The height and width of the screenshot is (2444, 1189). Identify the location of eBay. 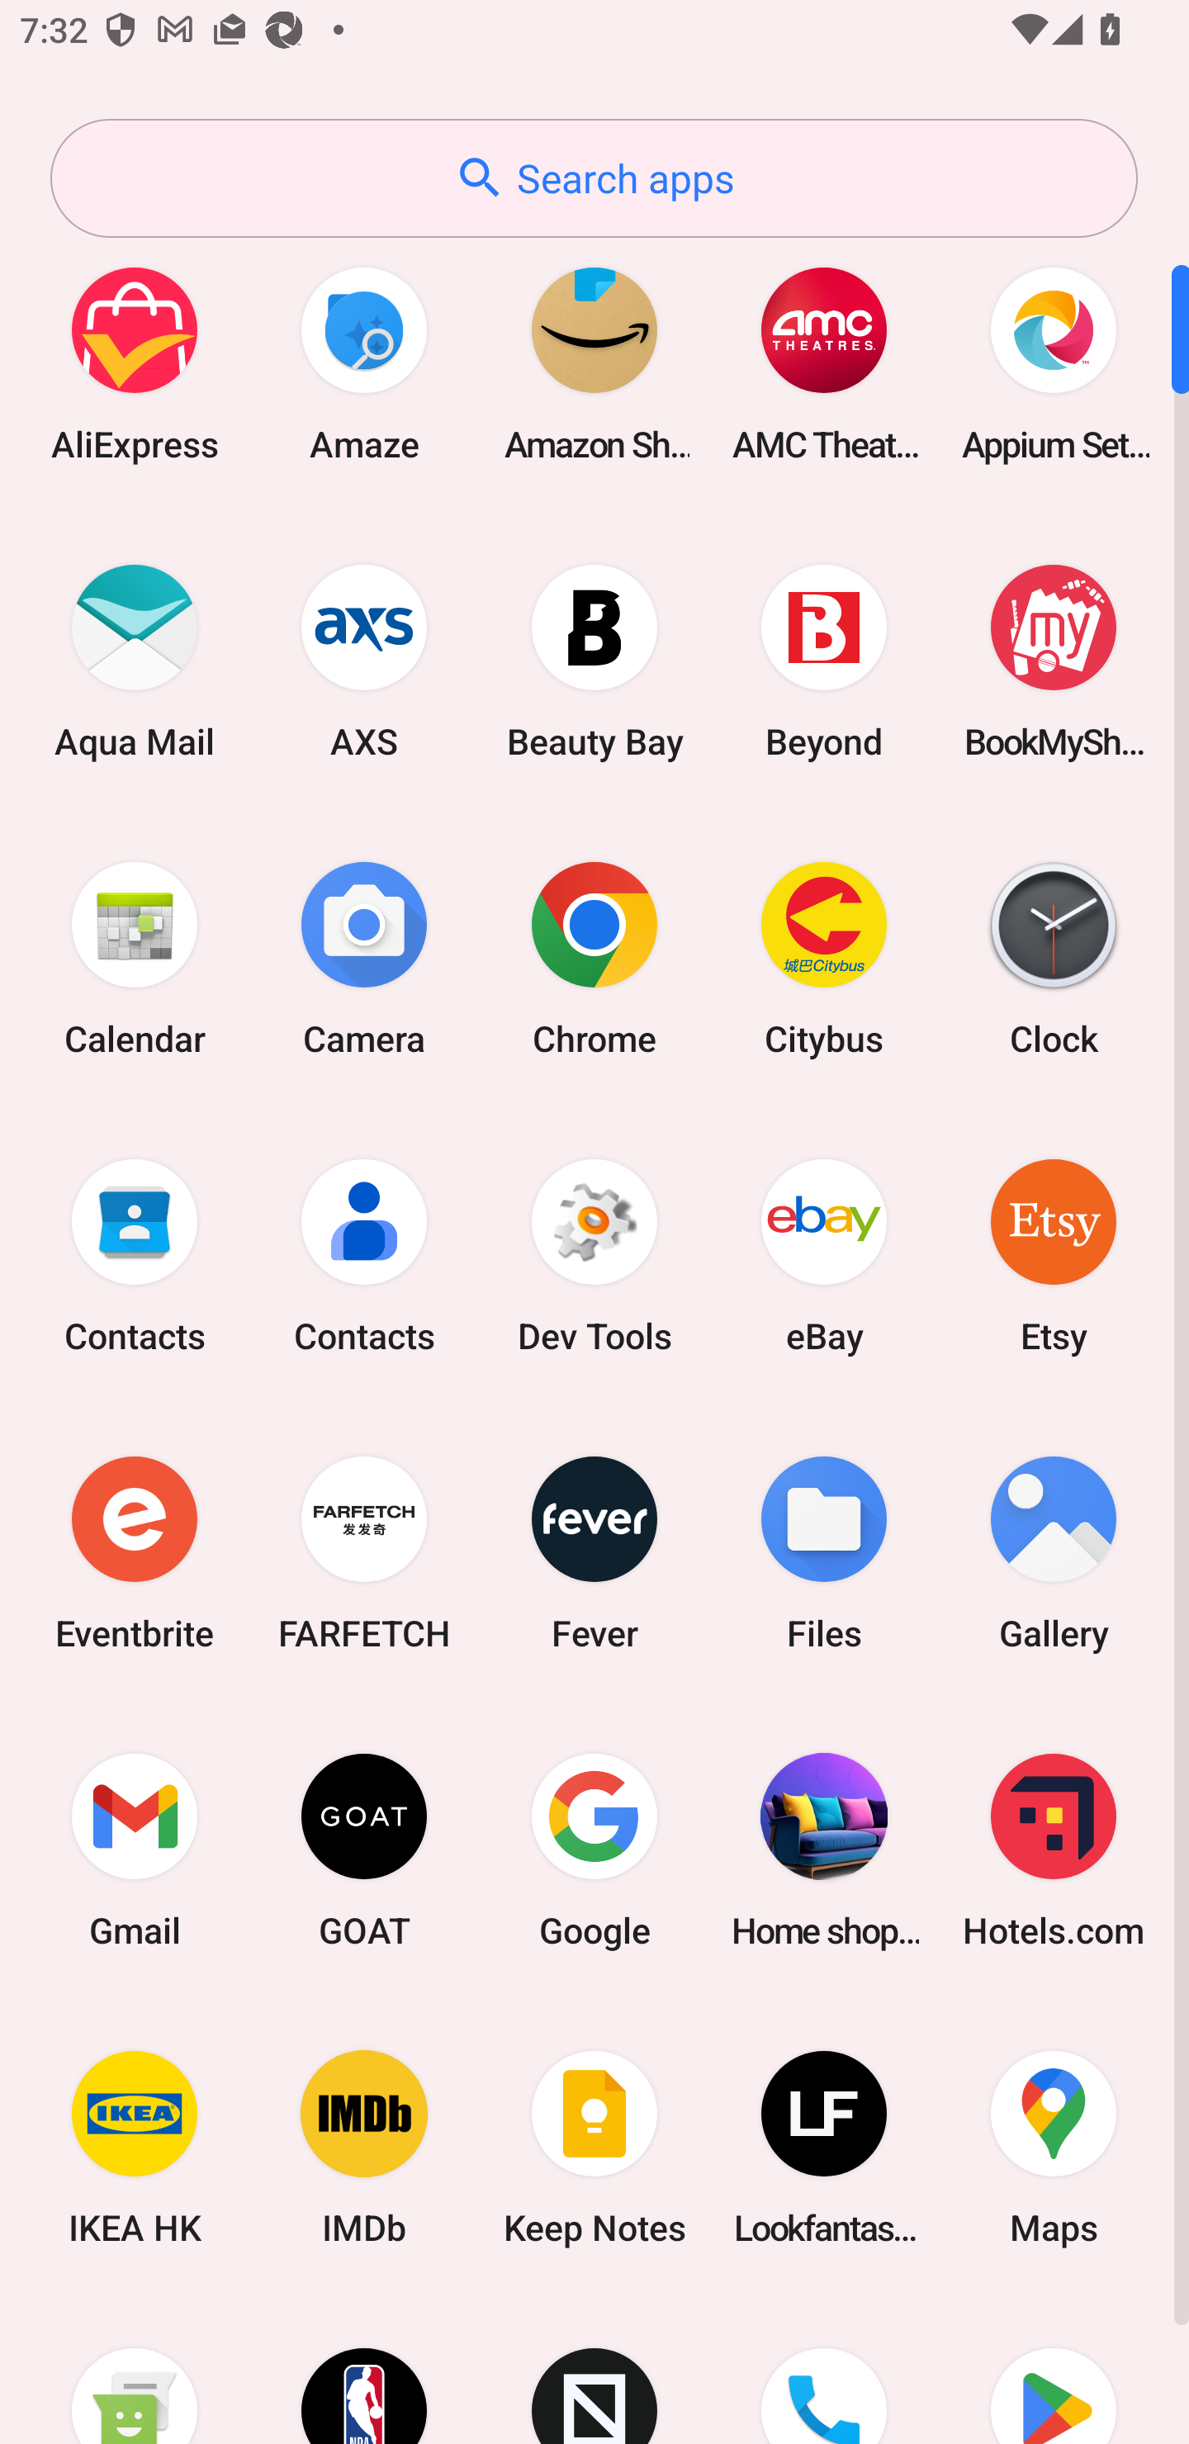
(824, 1255).